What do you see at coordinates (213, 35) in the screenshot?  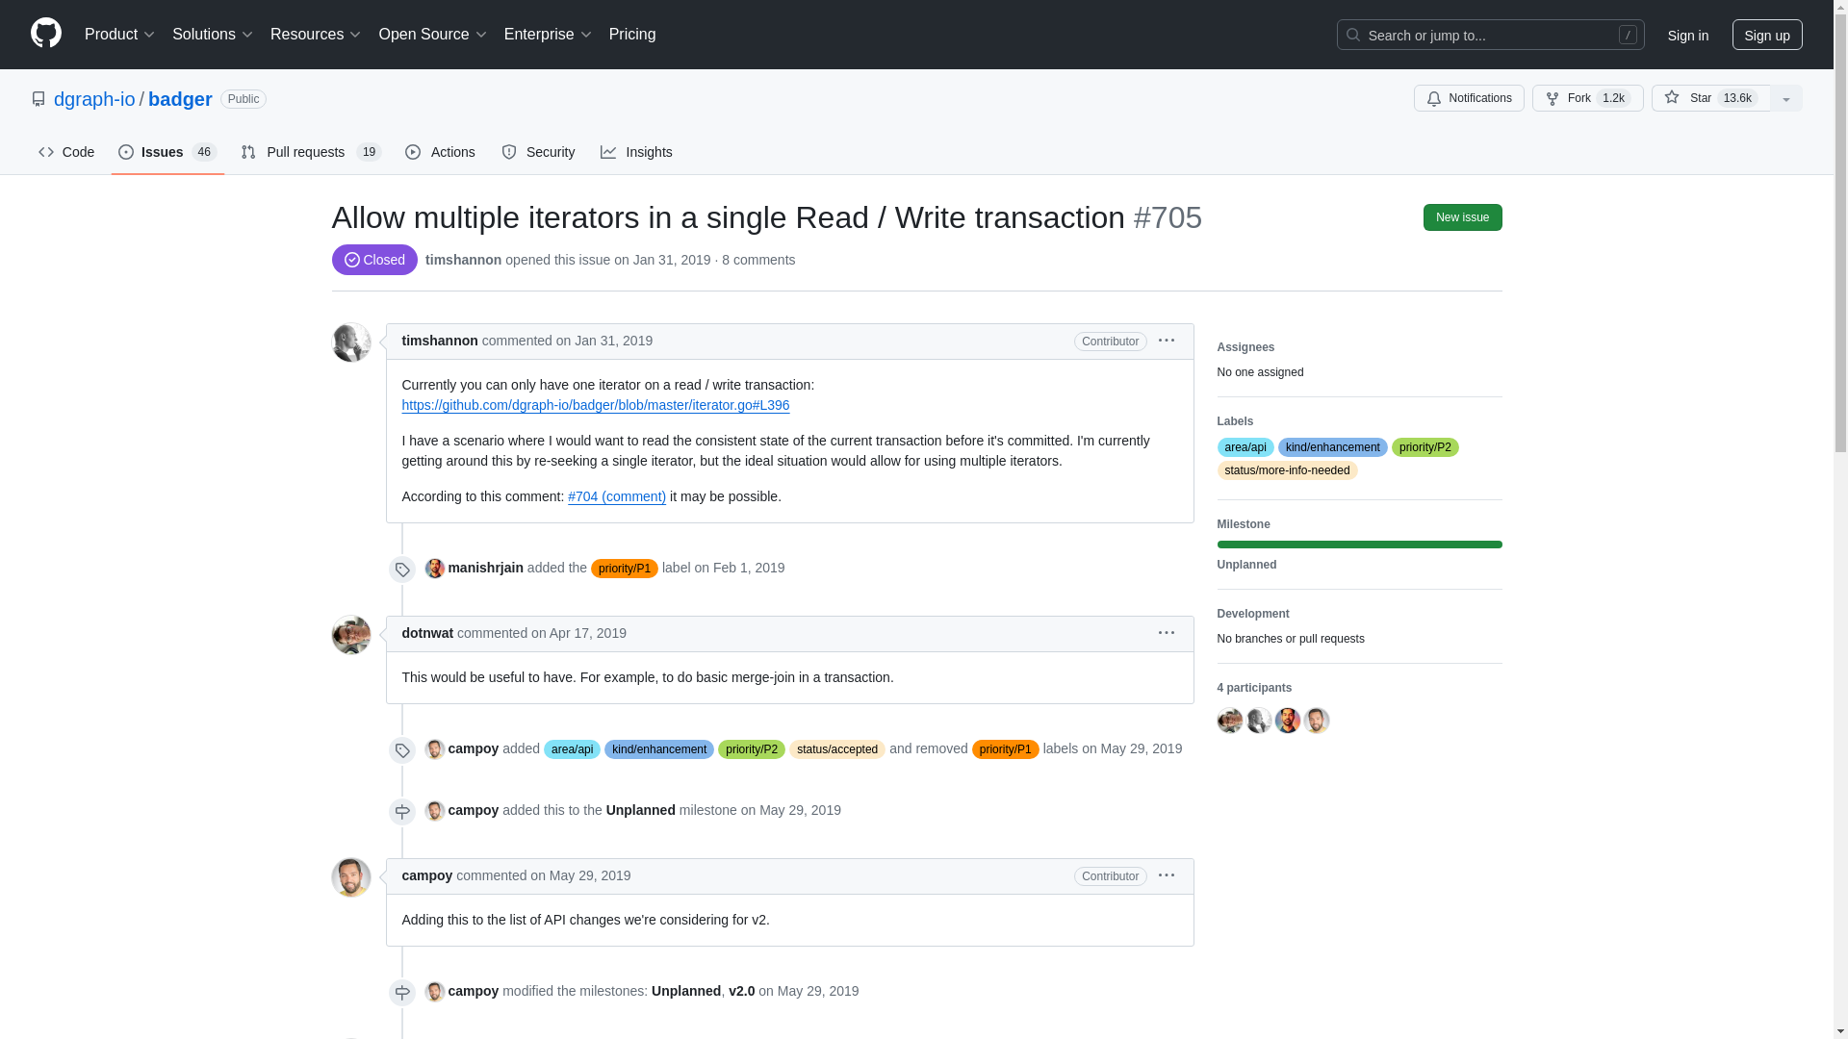 I see `Solutions` at bounding box center [213, 35].